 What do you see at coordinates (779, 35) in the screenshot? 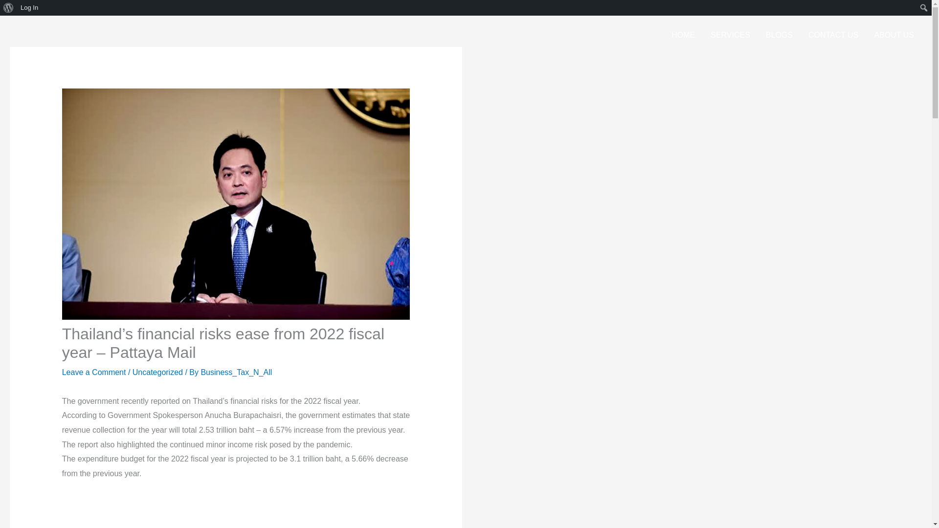
I see `BLOGS` at bounding box center [779, 35].